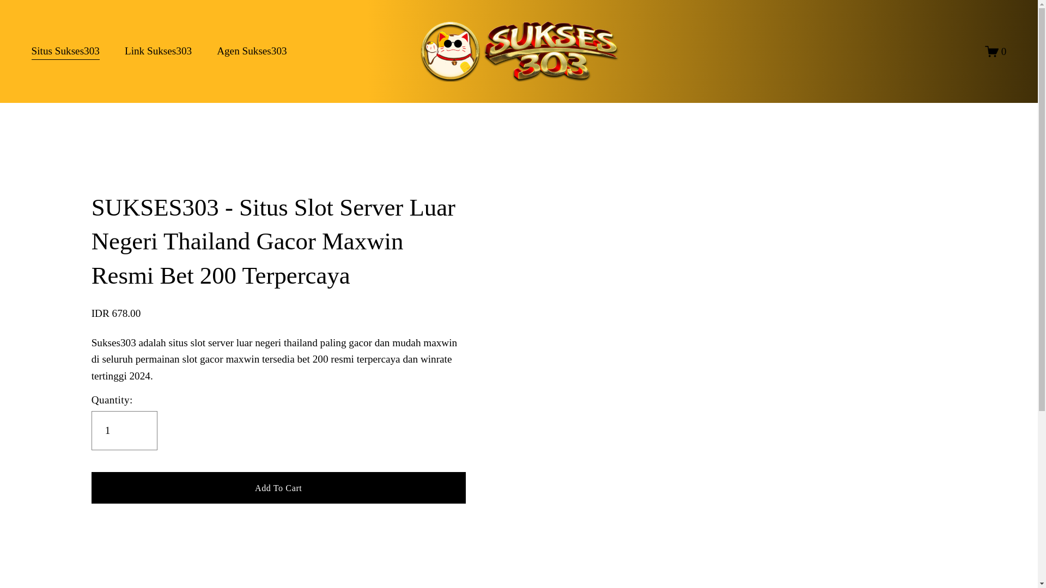 Image resolution: width=1046 pixels, height=588 pixels. What do you see at coordinates (996, 51) in the screenshot?
I see `0` at bounding box center [996, 51].